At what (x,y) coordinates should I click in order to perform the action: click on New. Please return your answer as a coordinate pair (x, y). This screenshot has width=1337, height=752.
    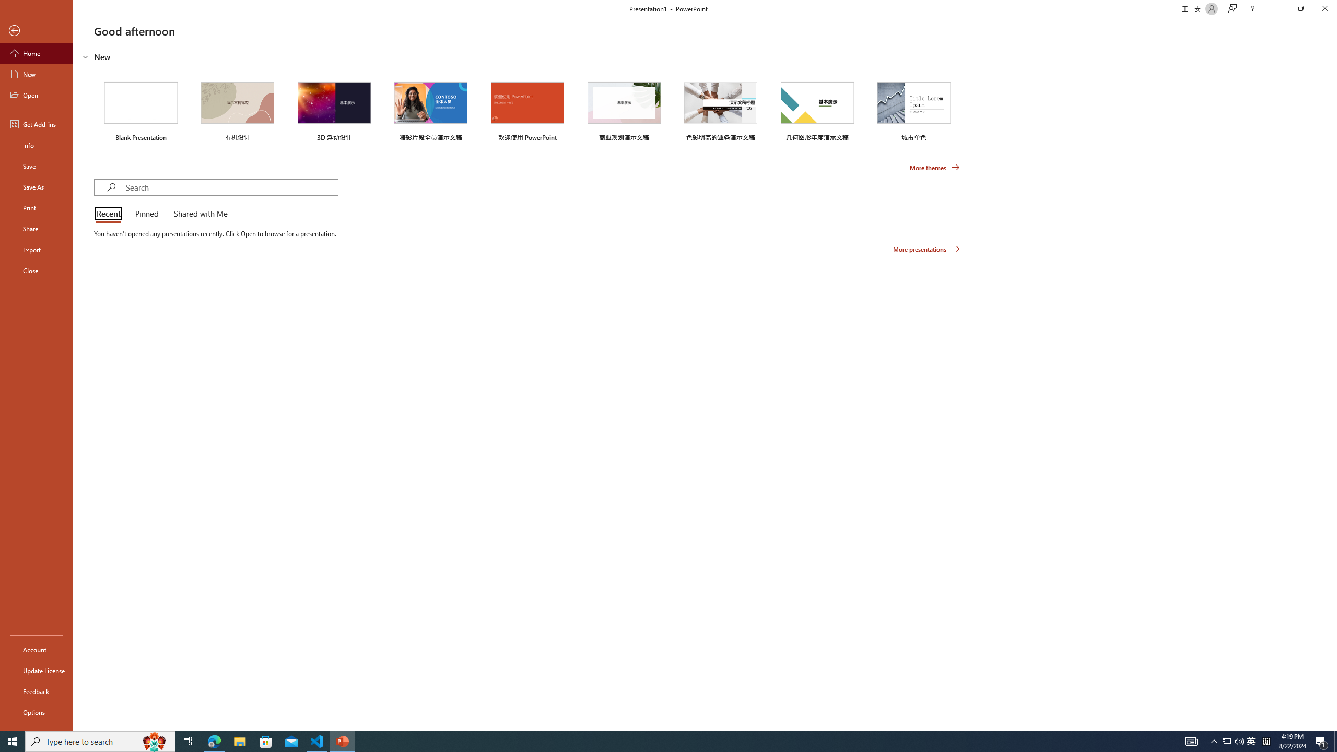
    Looking at the image, I should click on (37, 74).